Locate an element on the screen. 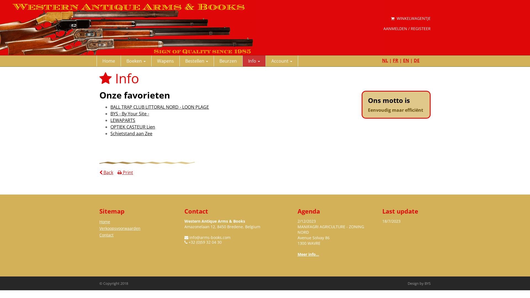 The width and height of the screenshot is (530, 298). Back is located at coordinates (106, 172).